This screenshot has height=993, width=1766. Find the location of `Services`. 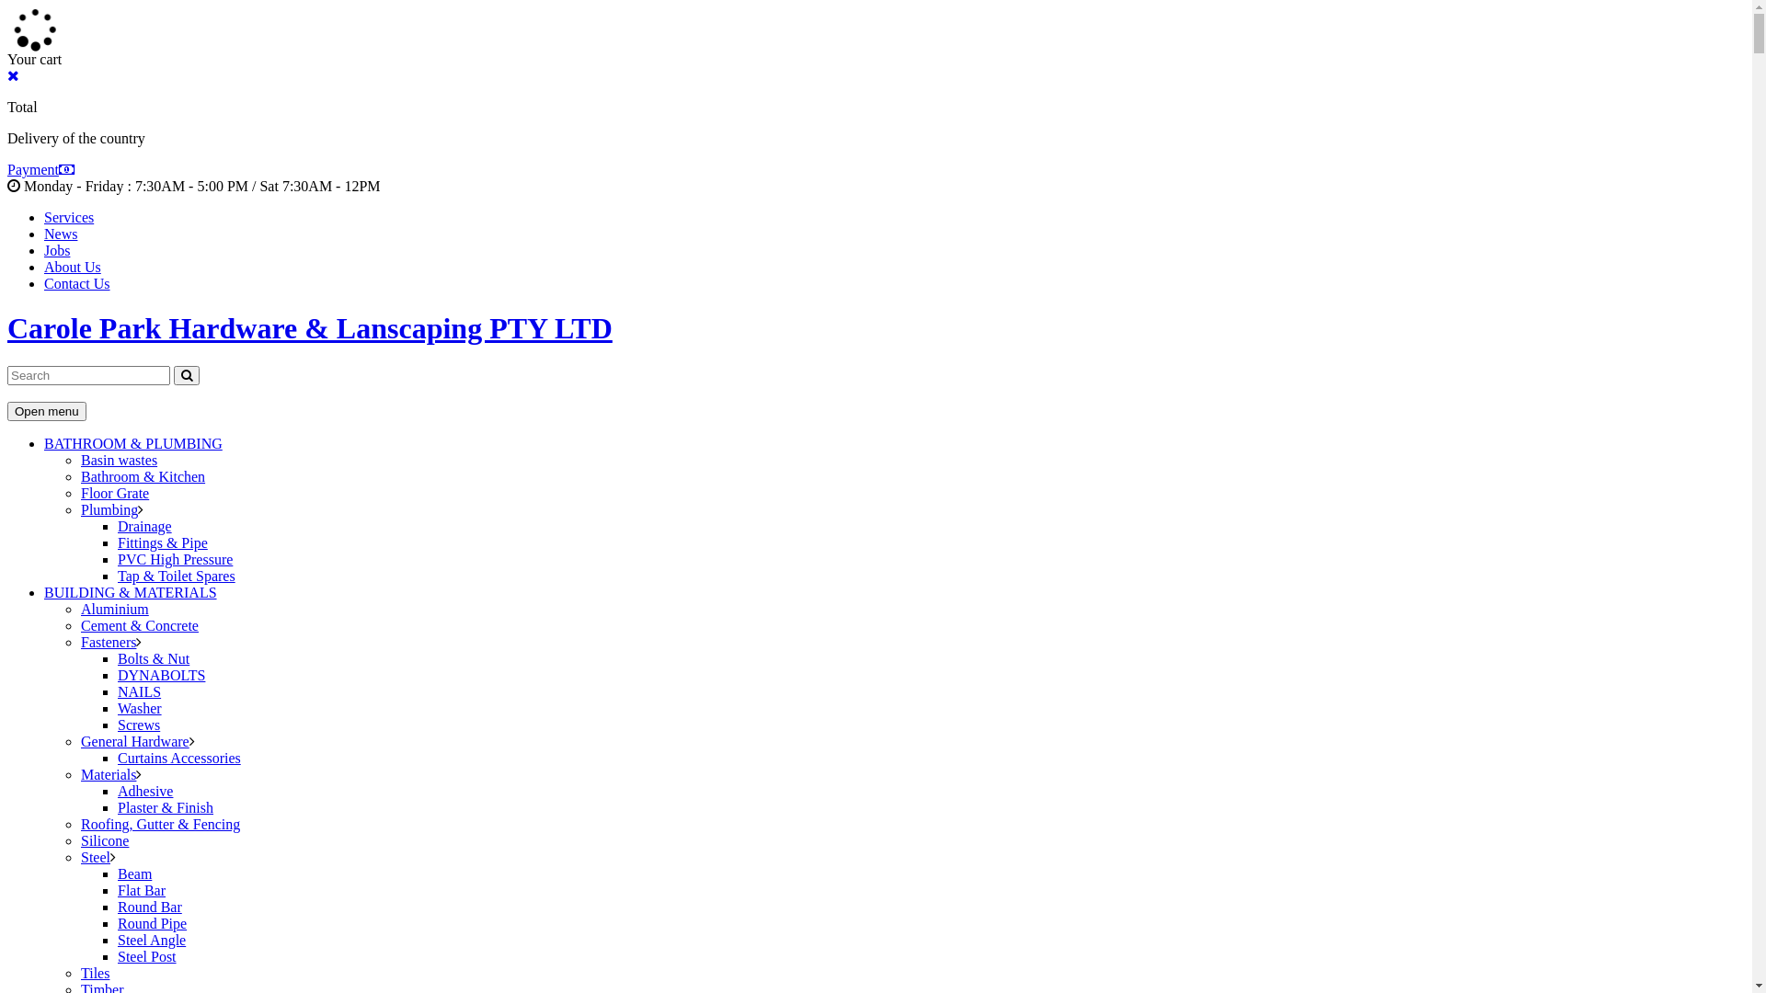

Services is located at coordinates (69, 217).